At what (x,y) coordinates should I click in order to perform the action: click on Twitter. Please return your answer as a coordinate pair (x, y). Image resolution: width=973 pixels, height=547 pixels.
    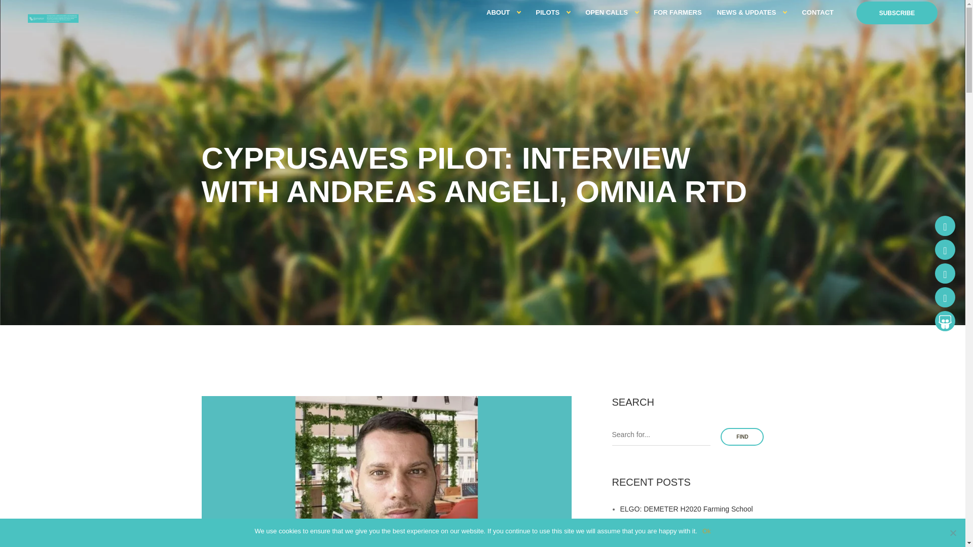
    Looking at the image, I should click on (945, 250).